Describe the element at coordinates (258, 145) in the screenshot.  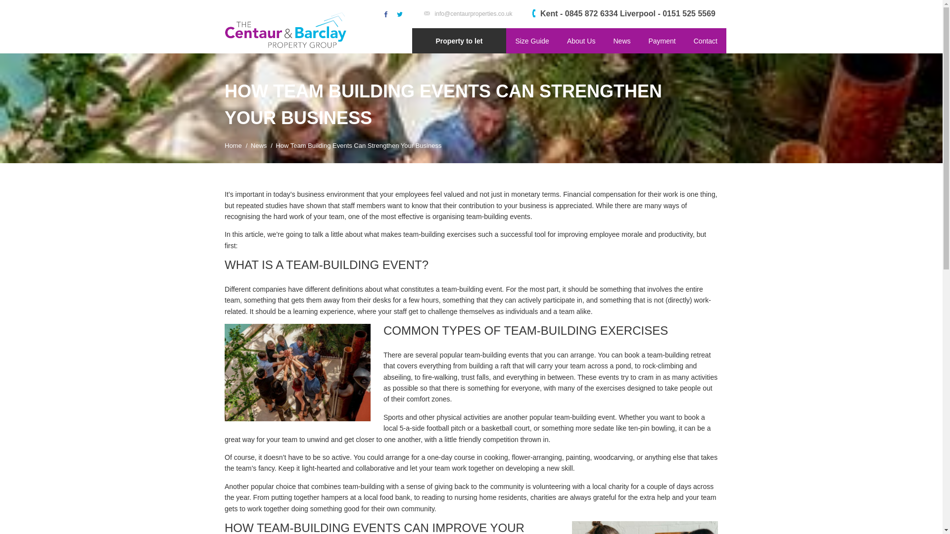
I see `News` at that location.